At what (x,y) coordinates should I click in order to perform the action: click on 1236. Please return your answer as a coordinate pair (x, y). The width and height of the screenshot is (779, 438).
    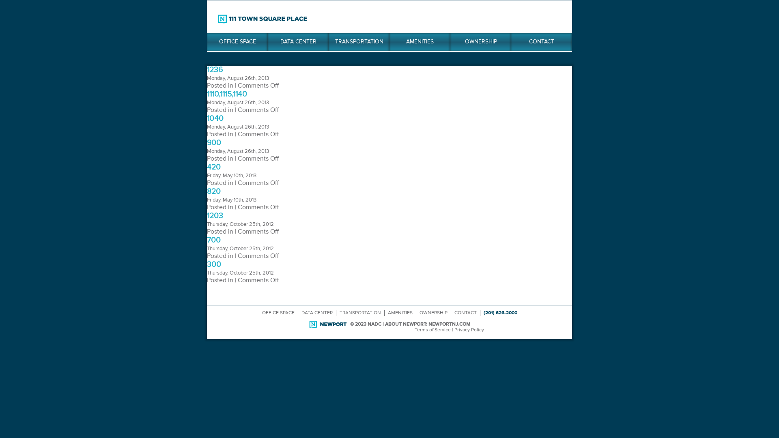
    Looking at the image, I should click on (215, 70).